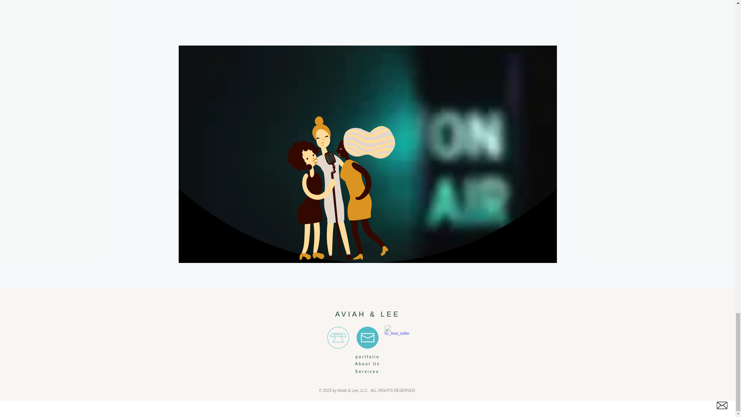 The height and width of the screenshot is (417, 741). Describe the element at coordinates (367, 357) in the screenshot. I see `portfolio` at that location.